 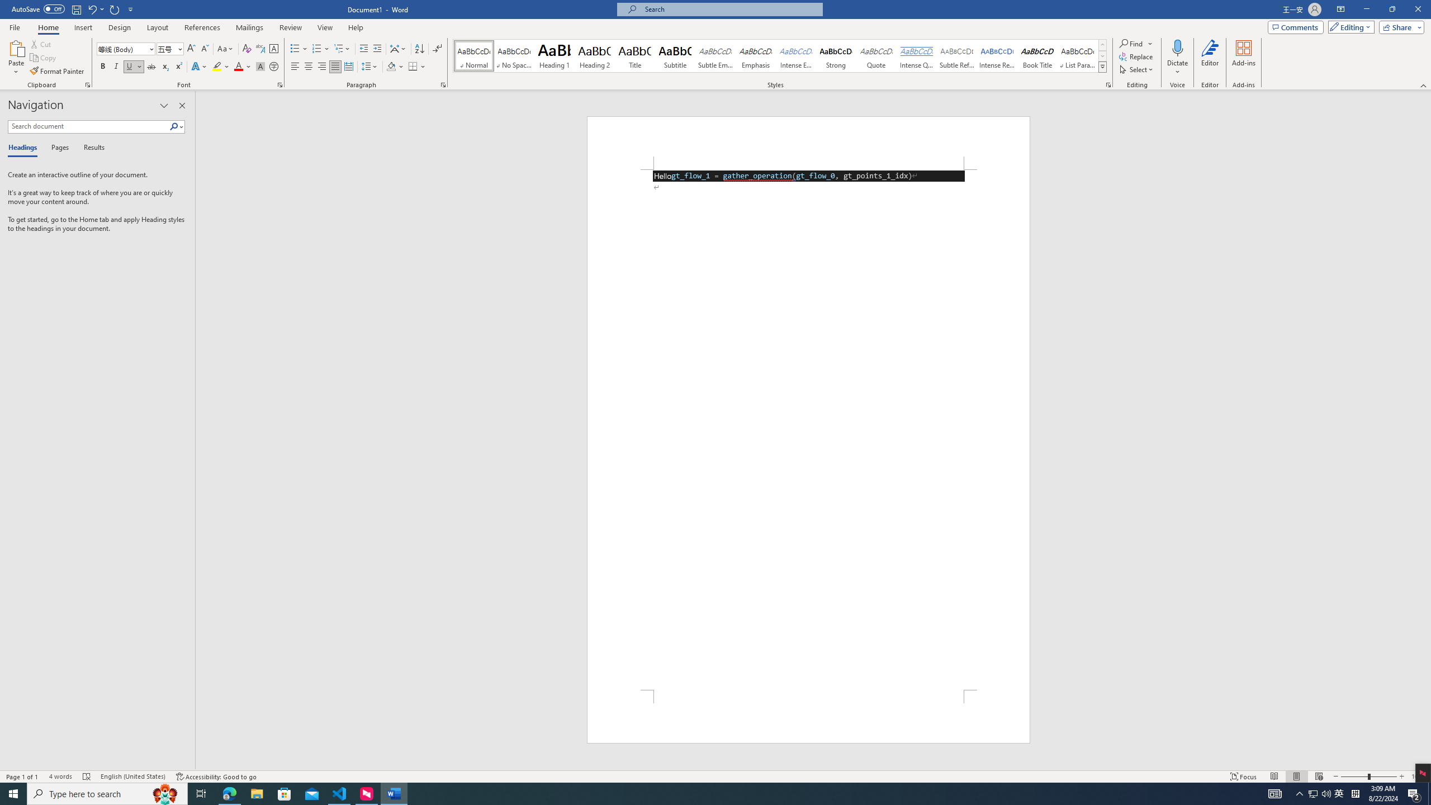 What do you see at coordinates (391, 67) in the screenshot?
I see `Shading RGB(0, 0, 0)` at bounding box center [391, 67].